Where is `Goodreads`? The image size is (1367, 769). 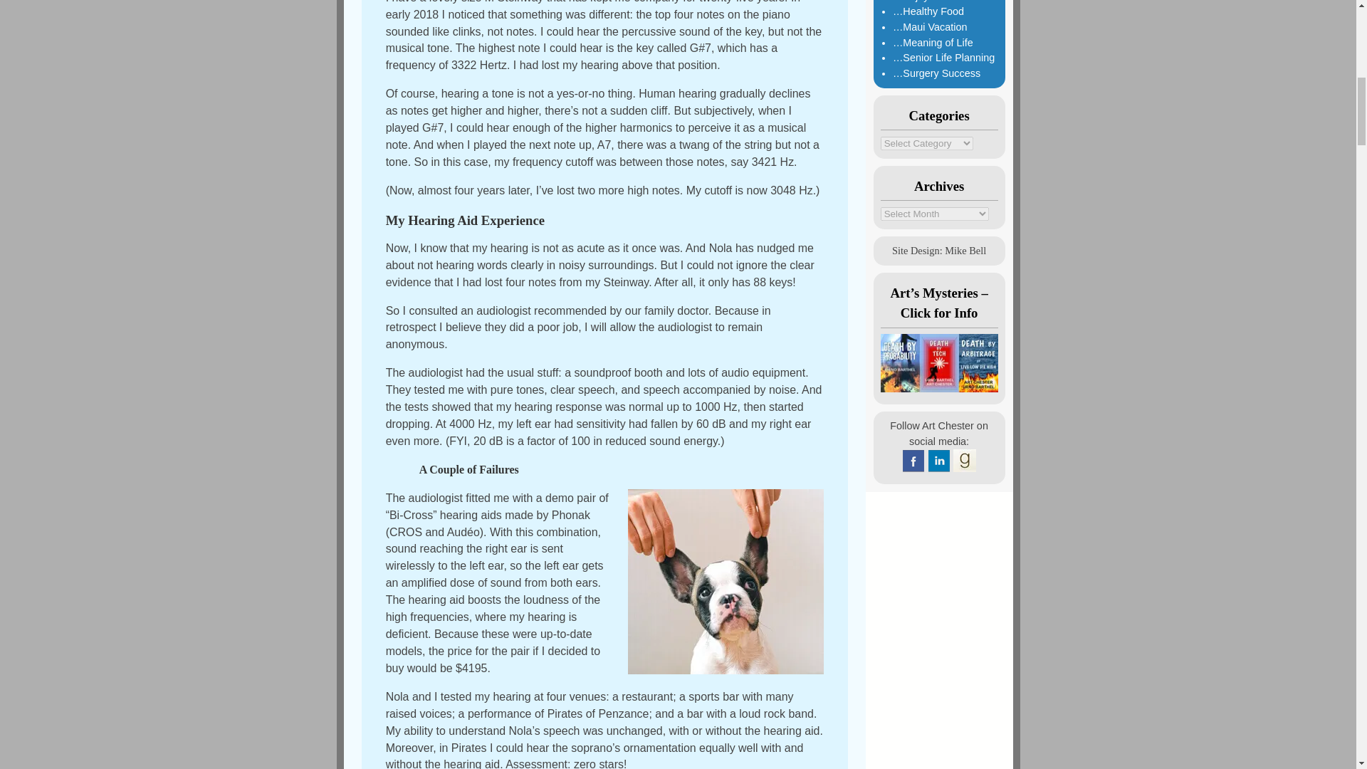 Goodreads is located at coordinates (964, 460).